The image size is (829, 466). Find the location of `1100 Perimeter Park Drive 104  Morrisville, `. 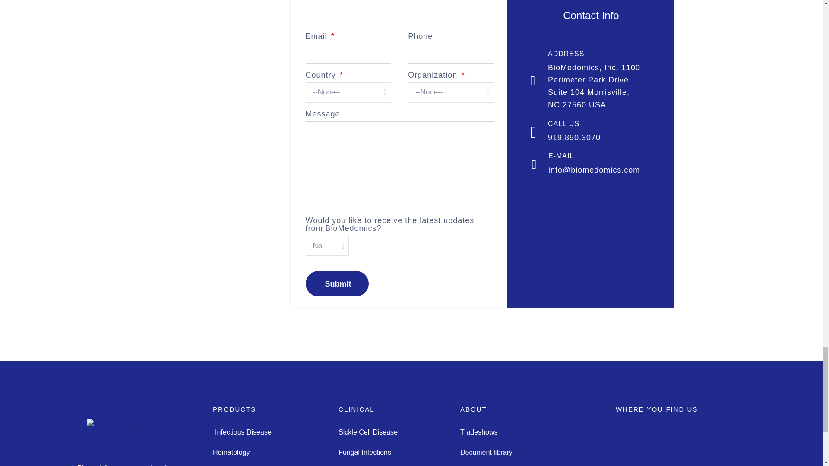

1100 Perimeter Park Drive 104  Morrisville,  is located at coordinates (699, 445).